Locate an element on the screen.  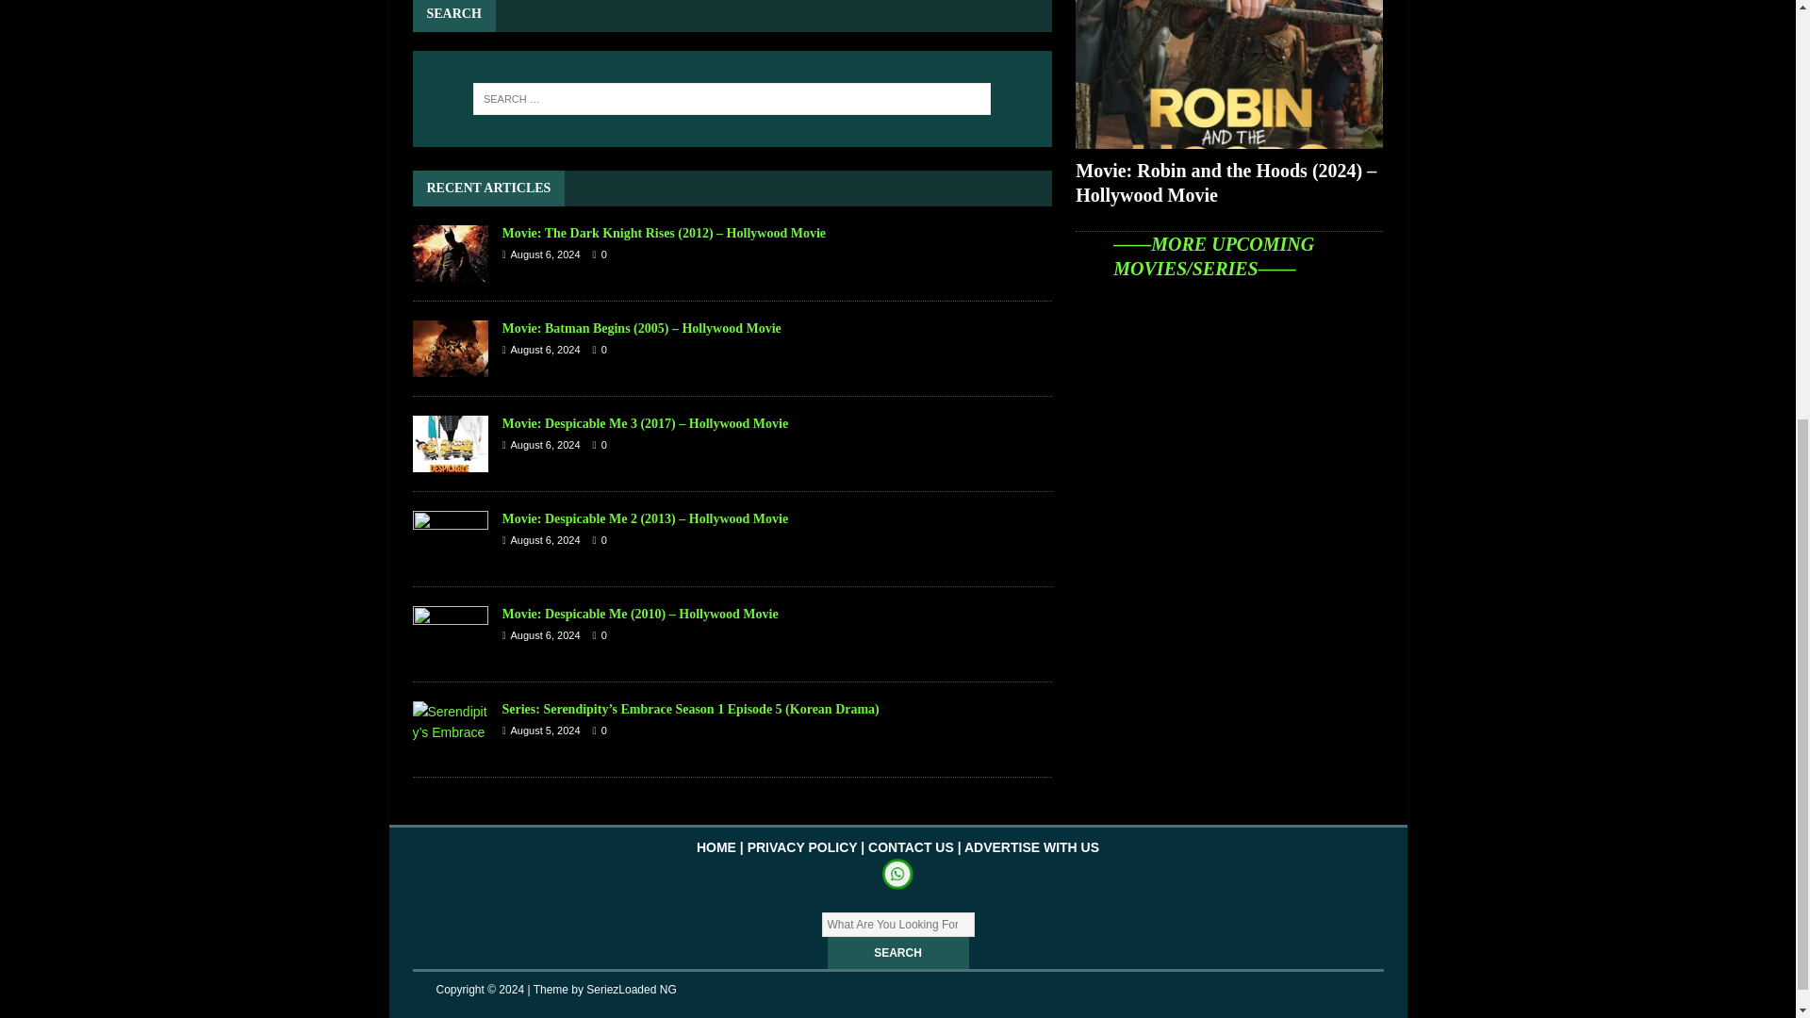
Search is located at coordinates (897, 952).